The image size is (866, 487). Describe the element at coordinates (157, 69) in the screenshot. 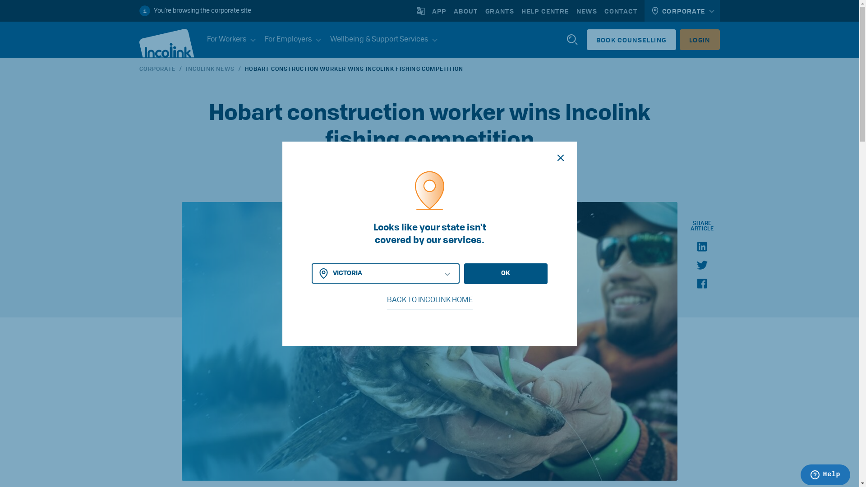

I see `CORPORATE` at that location.